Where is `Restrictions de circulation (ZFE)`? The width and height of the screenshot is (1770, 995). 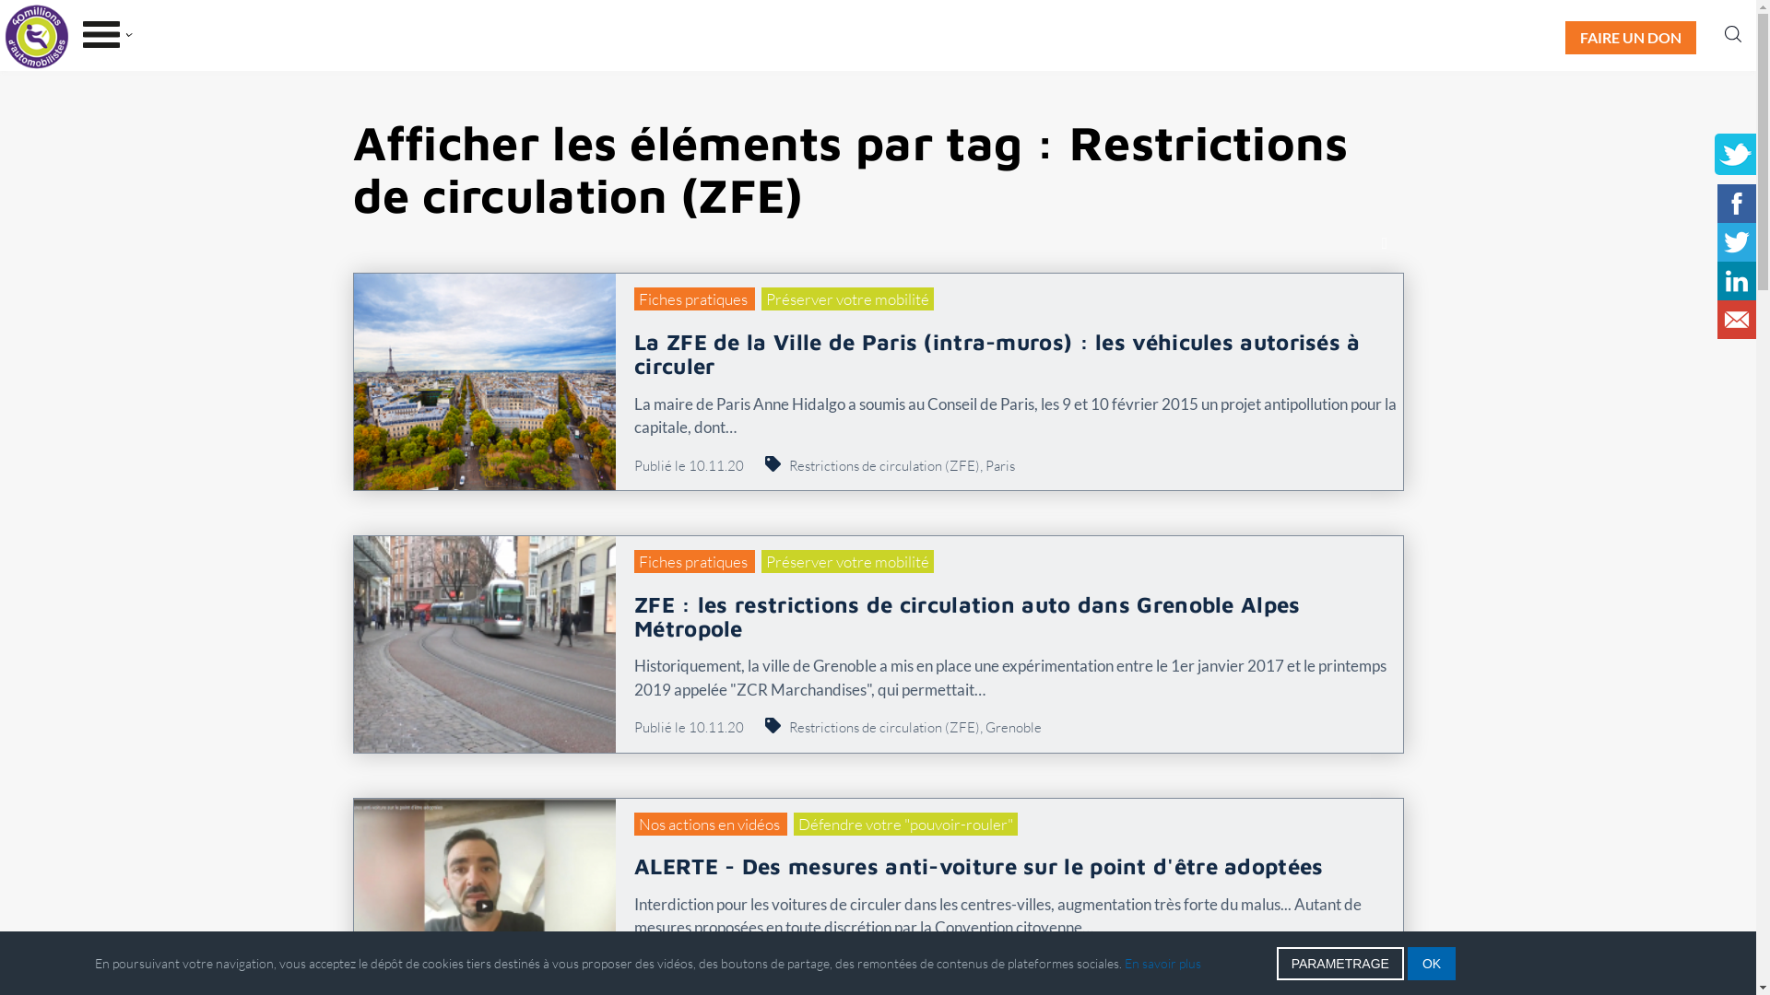 Restrictions de circulation (ZFE) is located at coordinates (885, 728).